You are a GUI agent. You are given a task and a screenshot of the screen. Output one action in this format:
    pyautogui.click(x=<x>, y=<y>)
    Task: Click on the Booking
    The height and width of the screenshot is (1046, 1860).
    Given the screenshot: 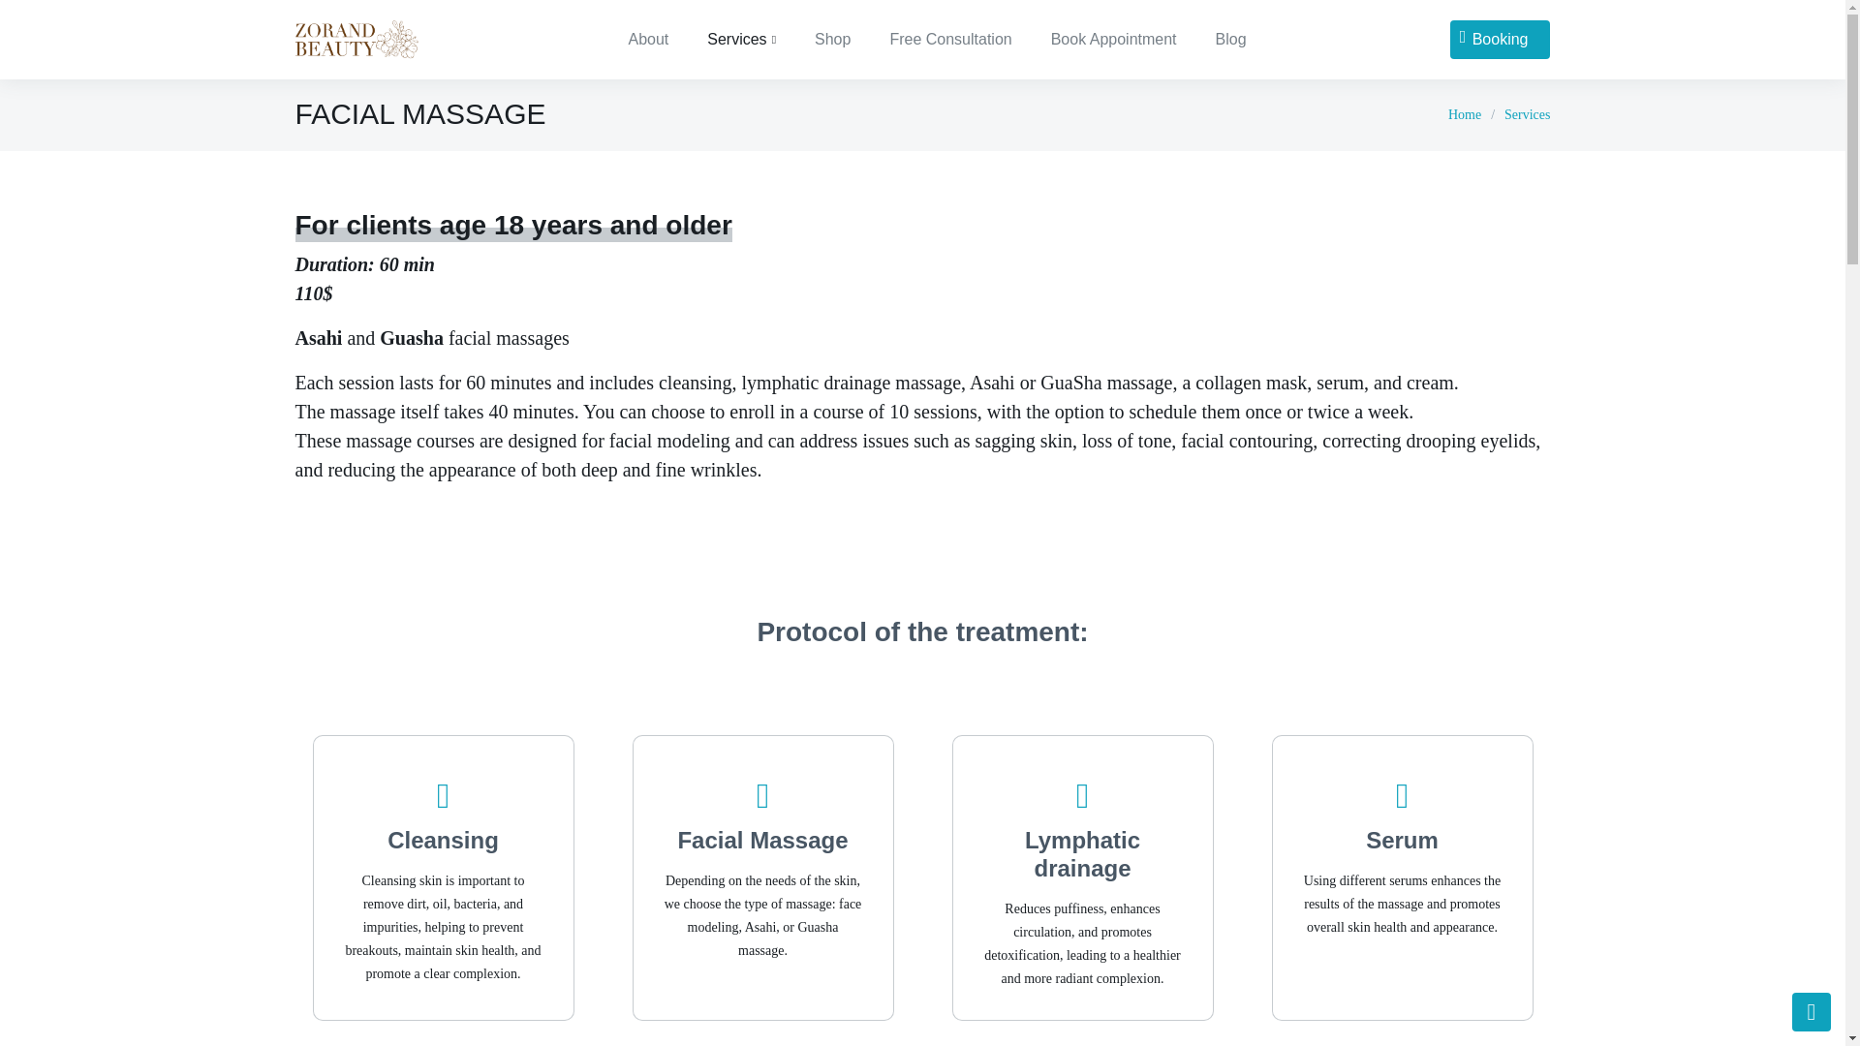 What is the action you would take?
    pyautogui.click(x=1501, y=39)
    